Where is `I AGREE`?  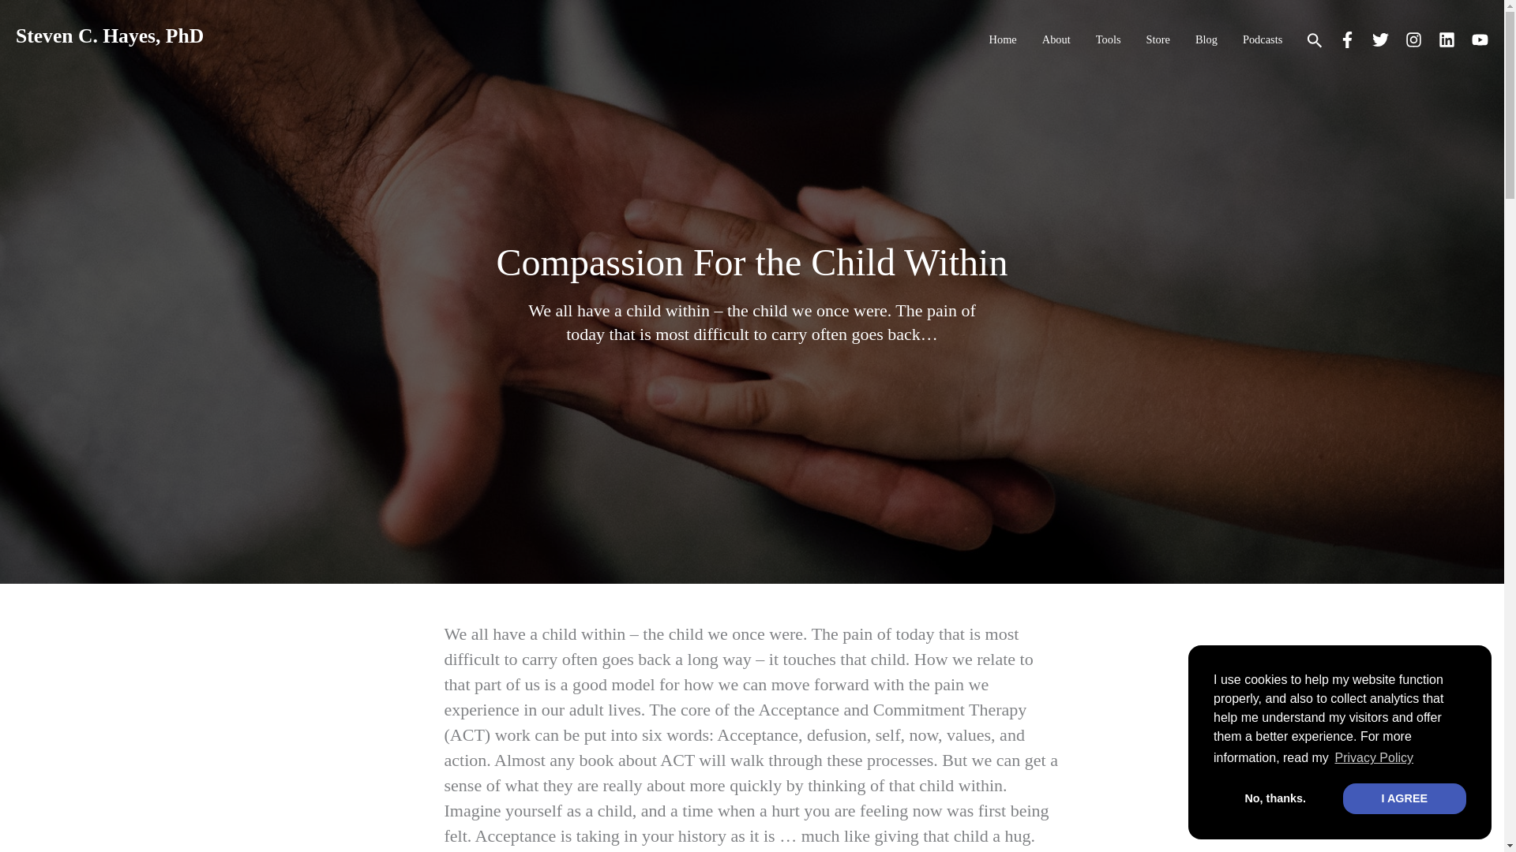 I AGREE is located at coordinates (1404, 798).